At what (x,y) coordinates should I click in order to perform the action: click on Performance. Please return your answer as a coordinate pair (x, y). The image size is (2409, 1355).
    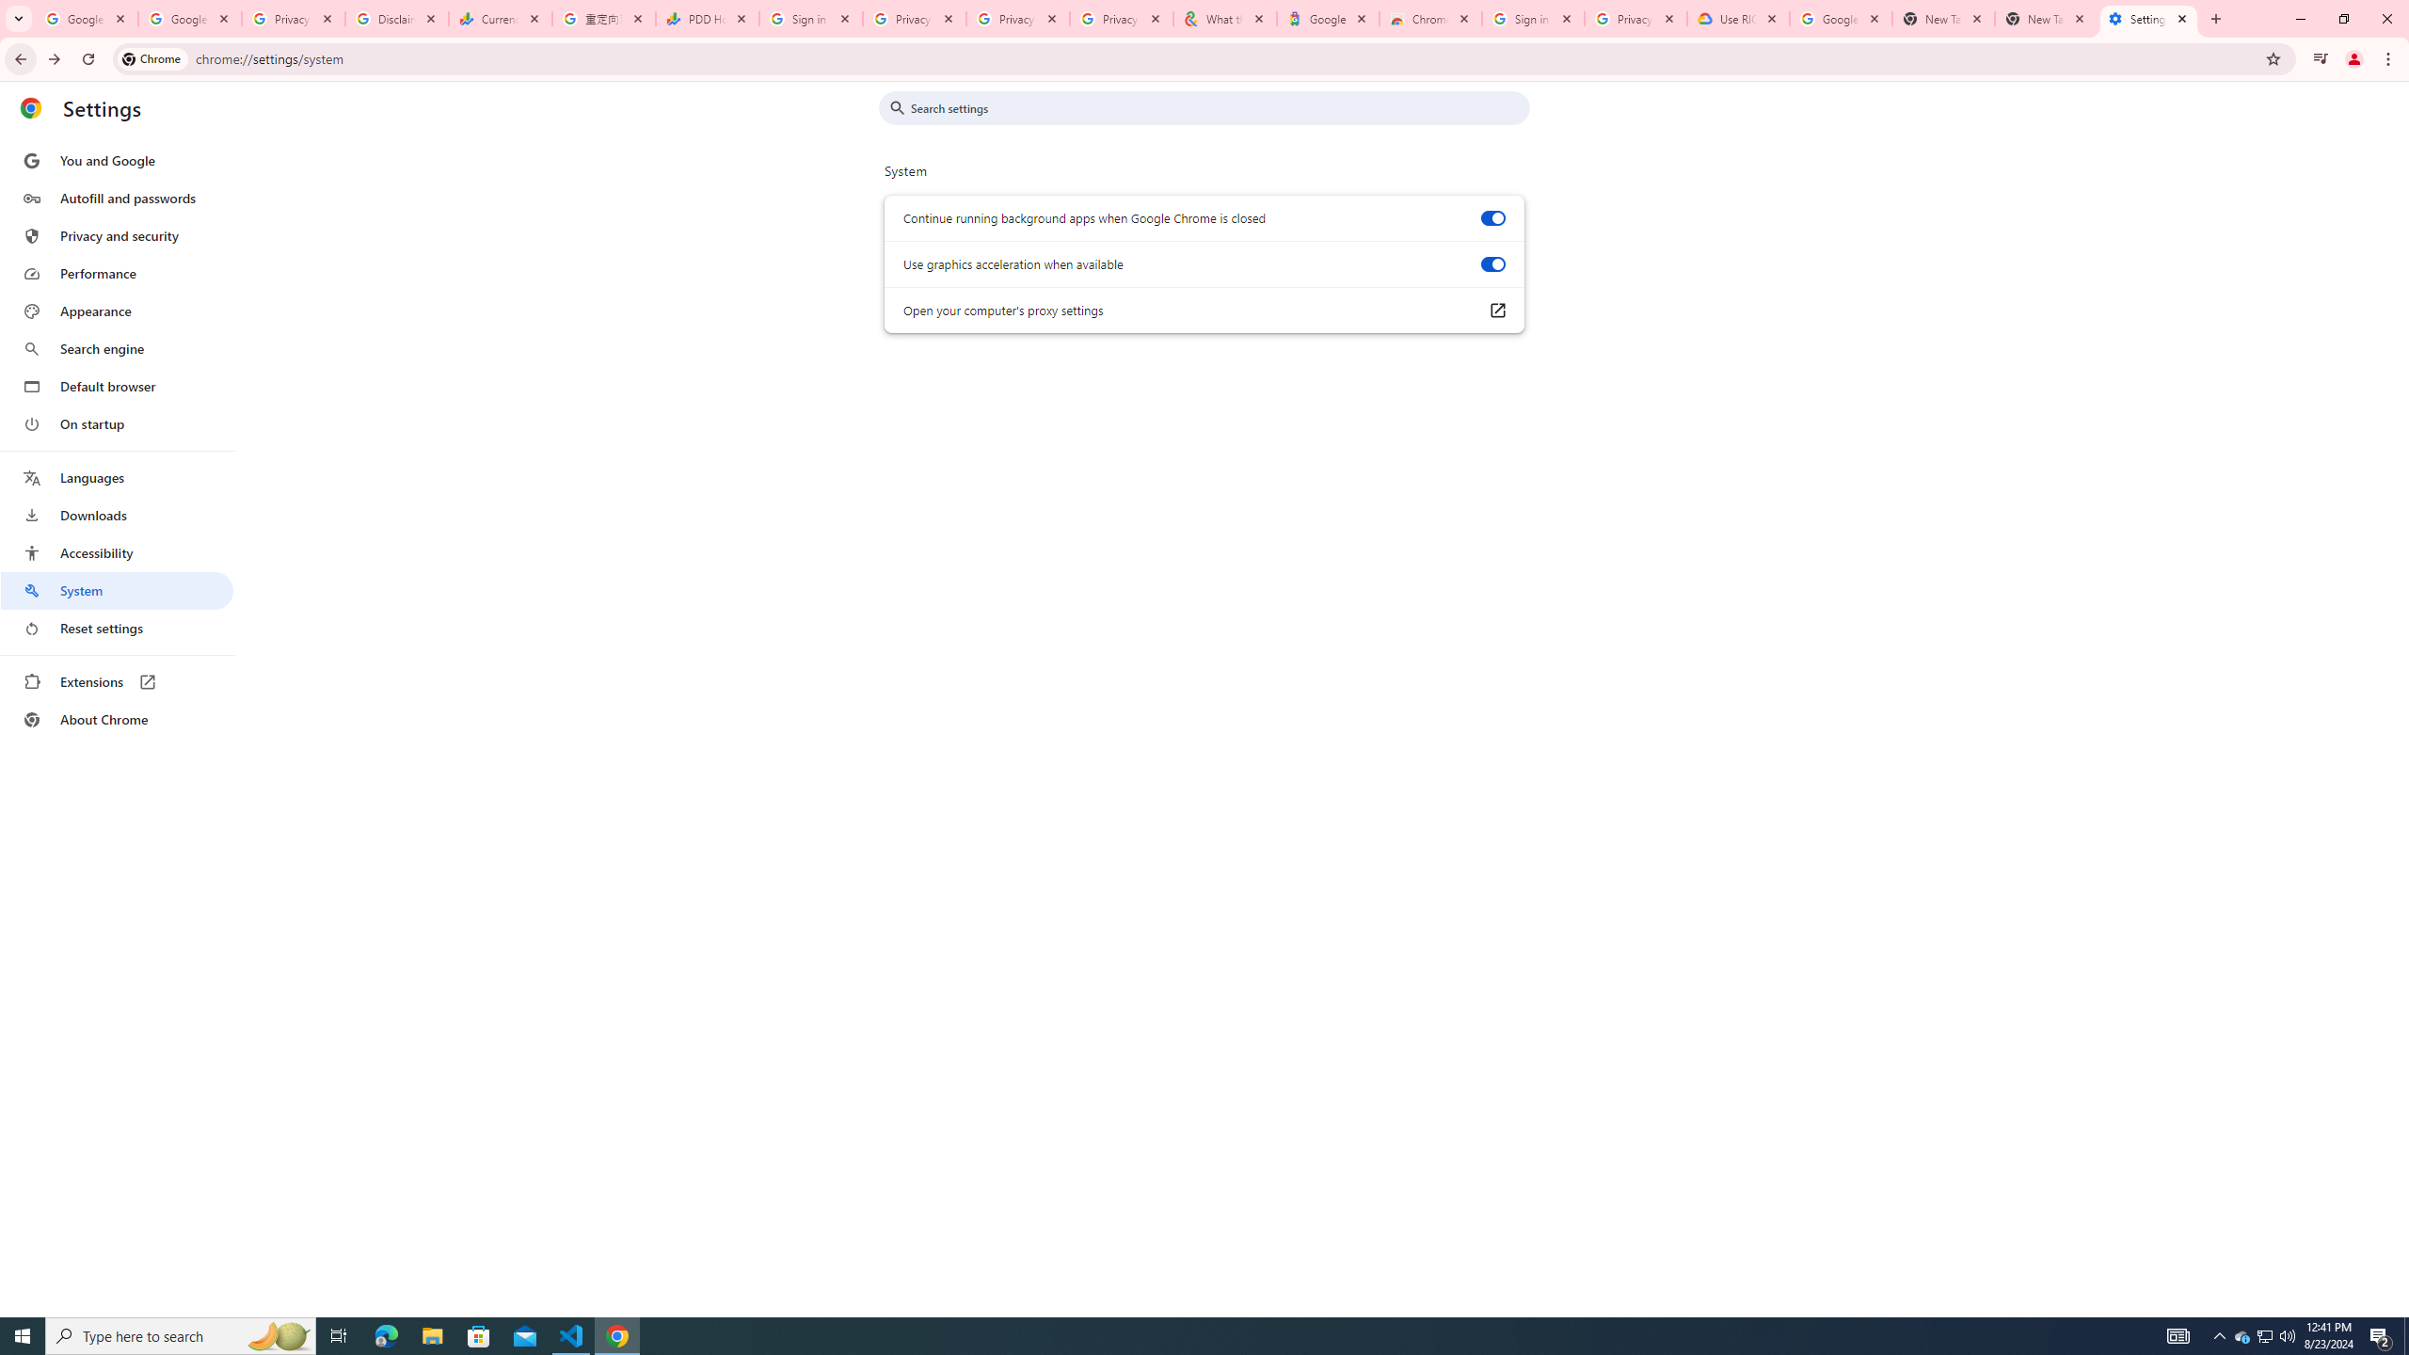
    Looking at the image, I should click on (117, 273).